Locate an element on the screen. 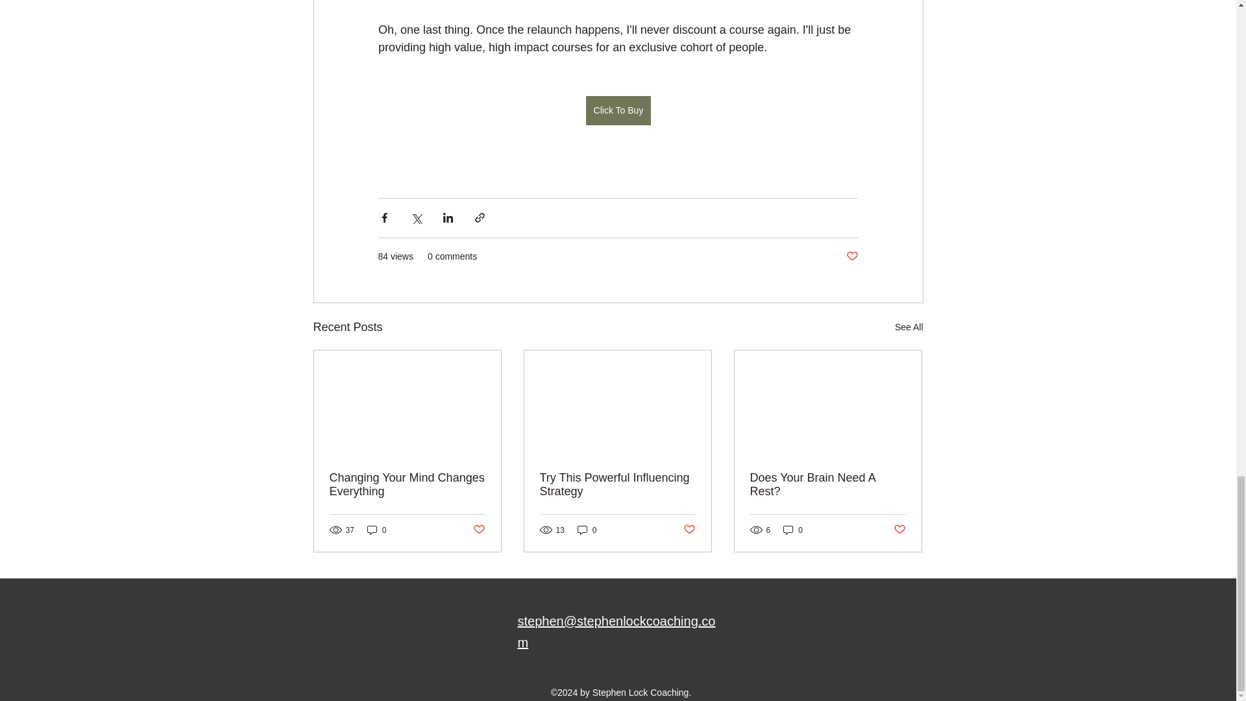 The height and width of the screenshot is (701, 1246). 0 is located at coordinates (793, 530).